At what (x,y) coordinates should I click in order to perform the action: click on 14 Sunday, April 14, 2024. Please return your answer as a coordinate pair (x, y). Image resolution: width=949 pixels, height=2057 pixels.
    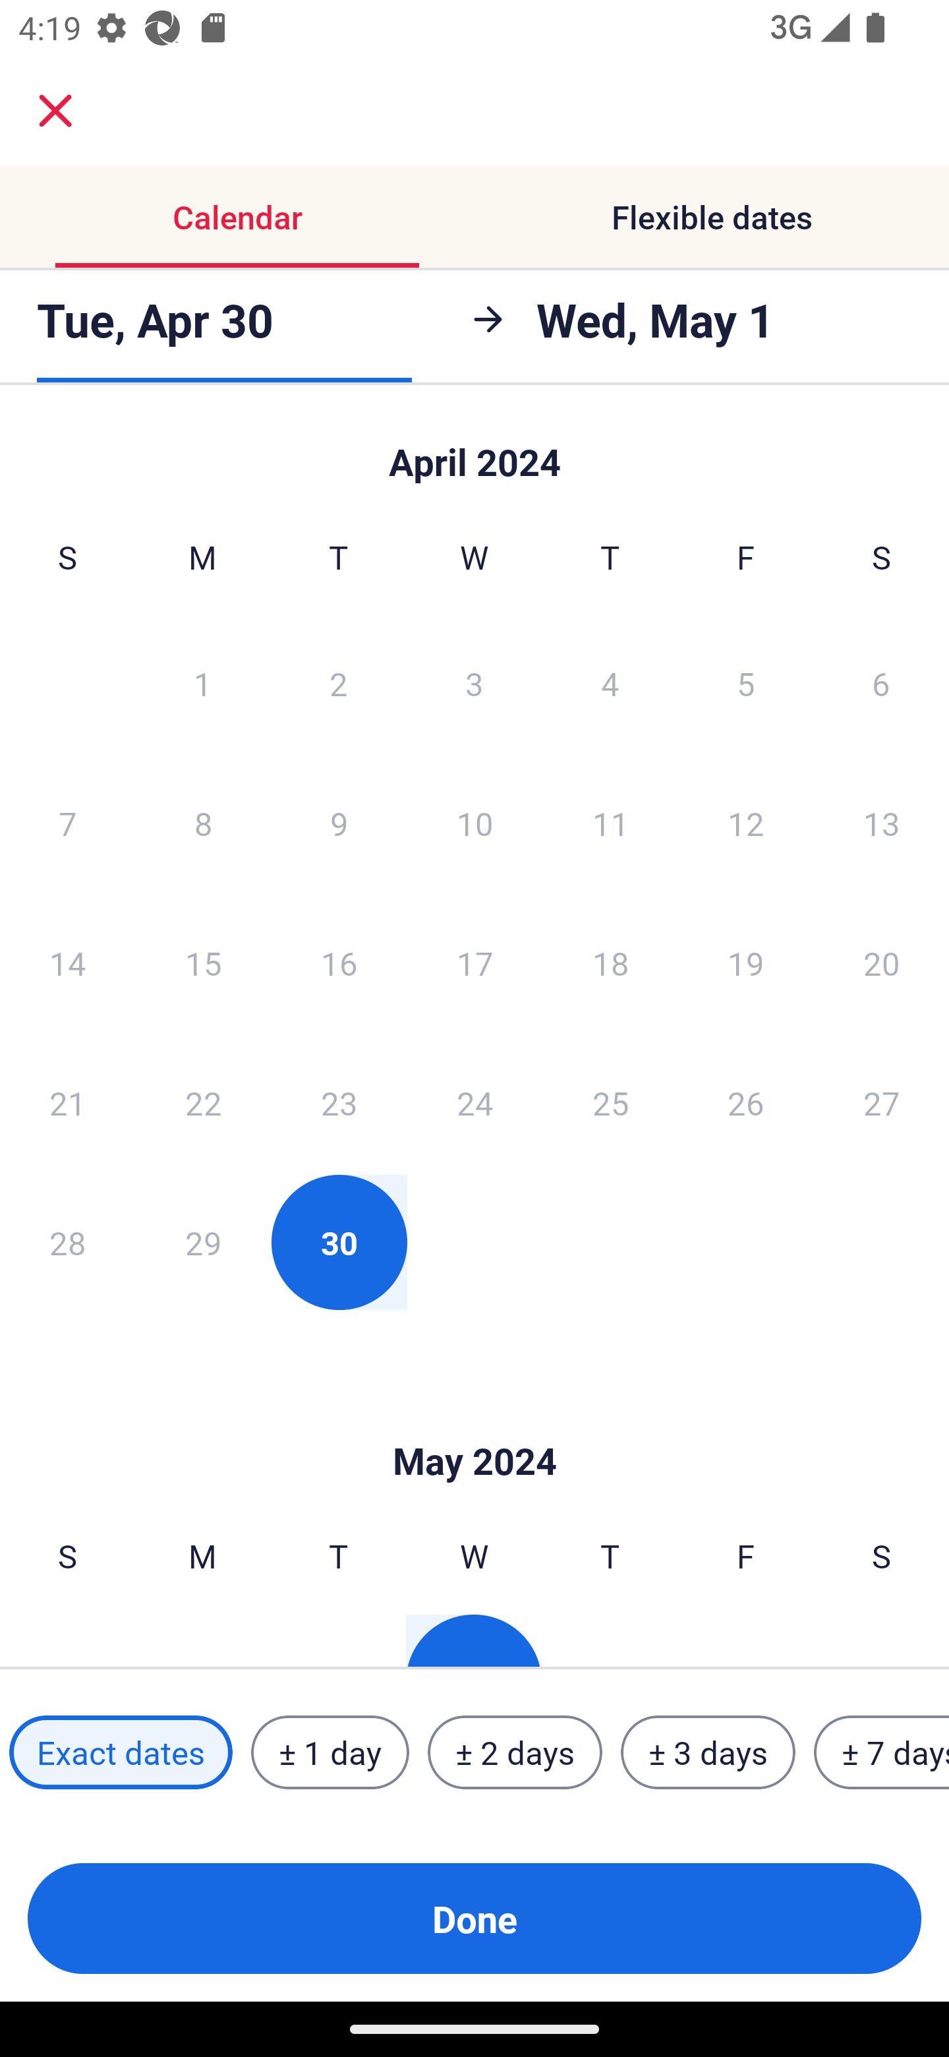
    Looking at the image, I should click on (67, 963).